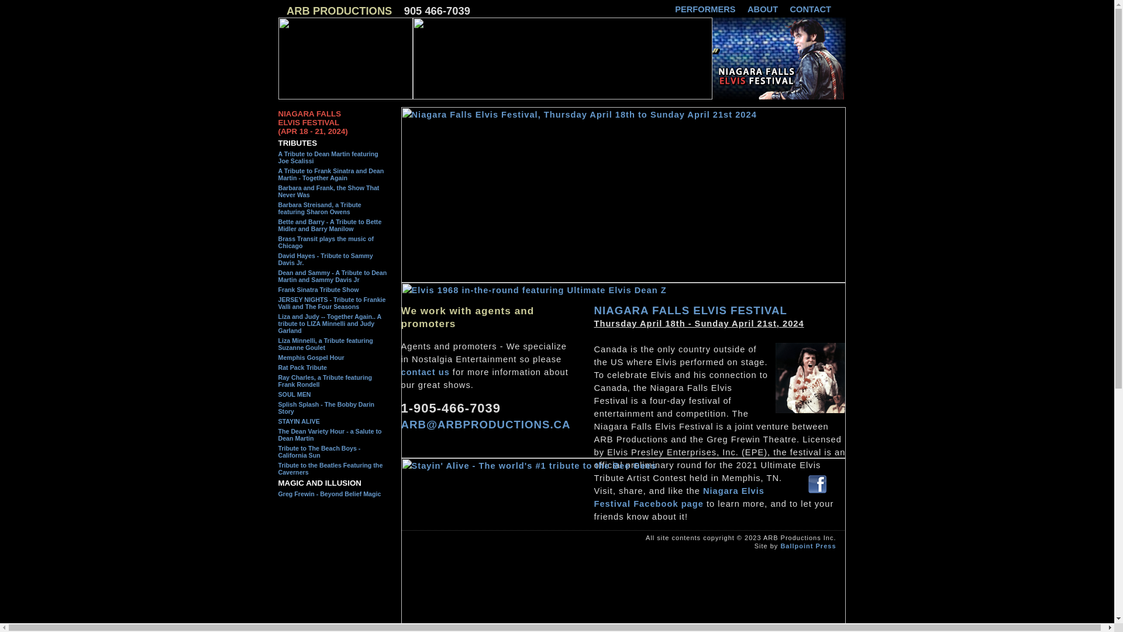  I want to click on Liza Minnelli, a Tribute featuring Suzanne Goulet, so click(326, 344).